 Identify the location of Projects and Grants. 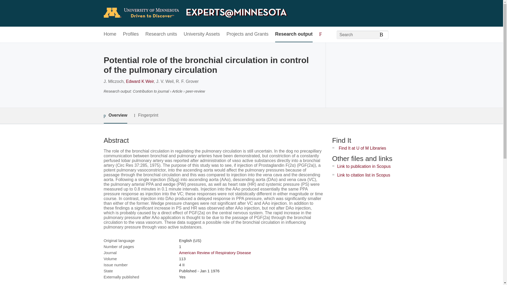
(248, 34).